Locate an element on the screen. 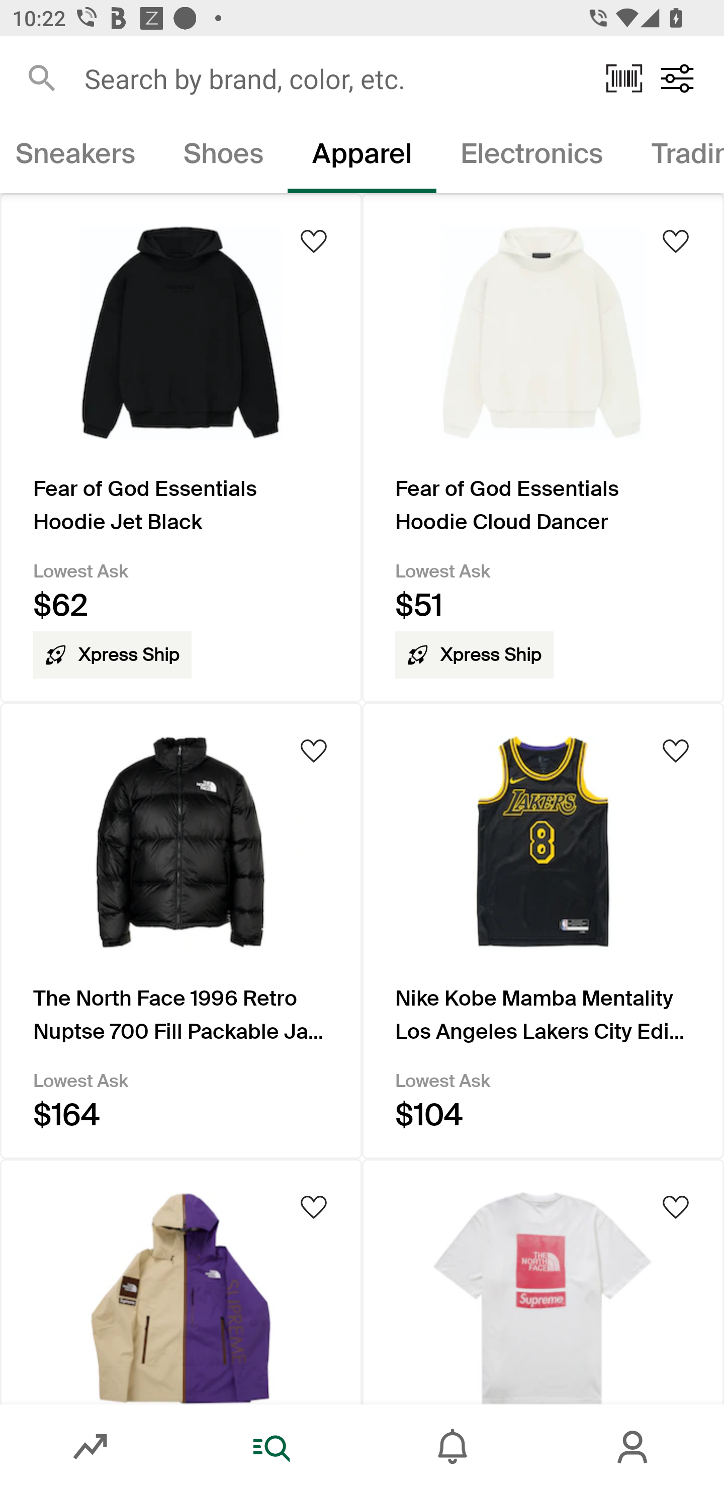 The height and width of the screenshot is (1489, 724). Shoes is located at coordinates (223, 157).